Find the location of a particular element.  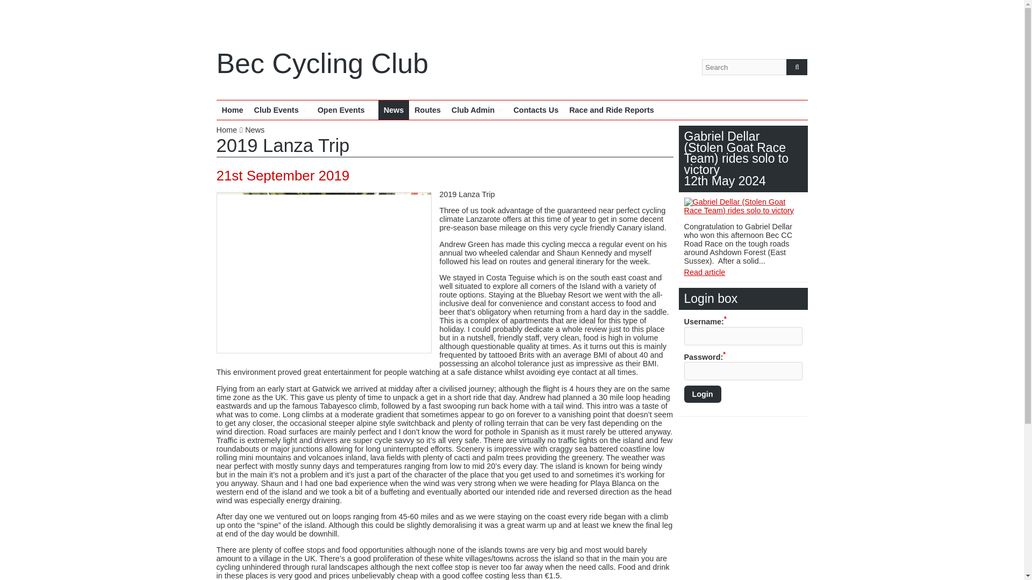

News is located at coordinates (255, 130).